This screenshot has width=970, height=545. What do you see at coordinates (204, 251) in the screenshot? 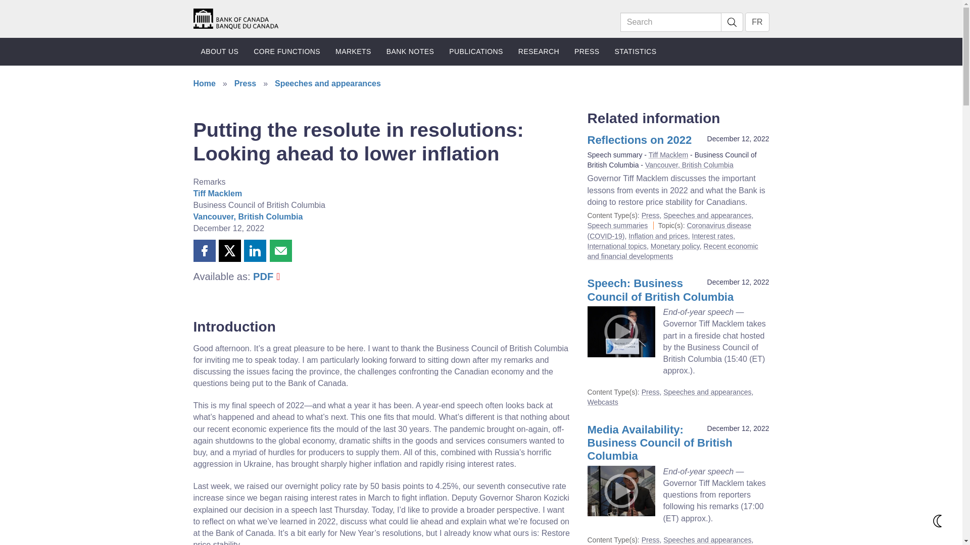
I see `Share this page on Facebook` at bounding box center [204, 251].